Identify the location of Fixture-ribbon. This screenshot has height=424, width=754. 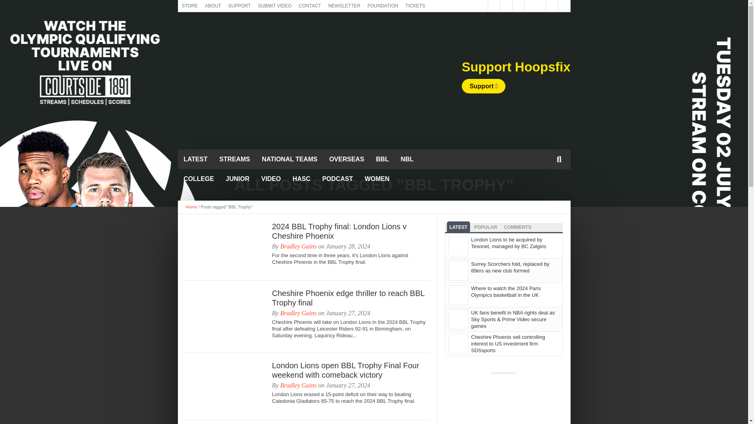
(373, 119).